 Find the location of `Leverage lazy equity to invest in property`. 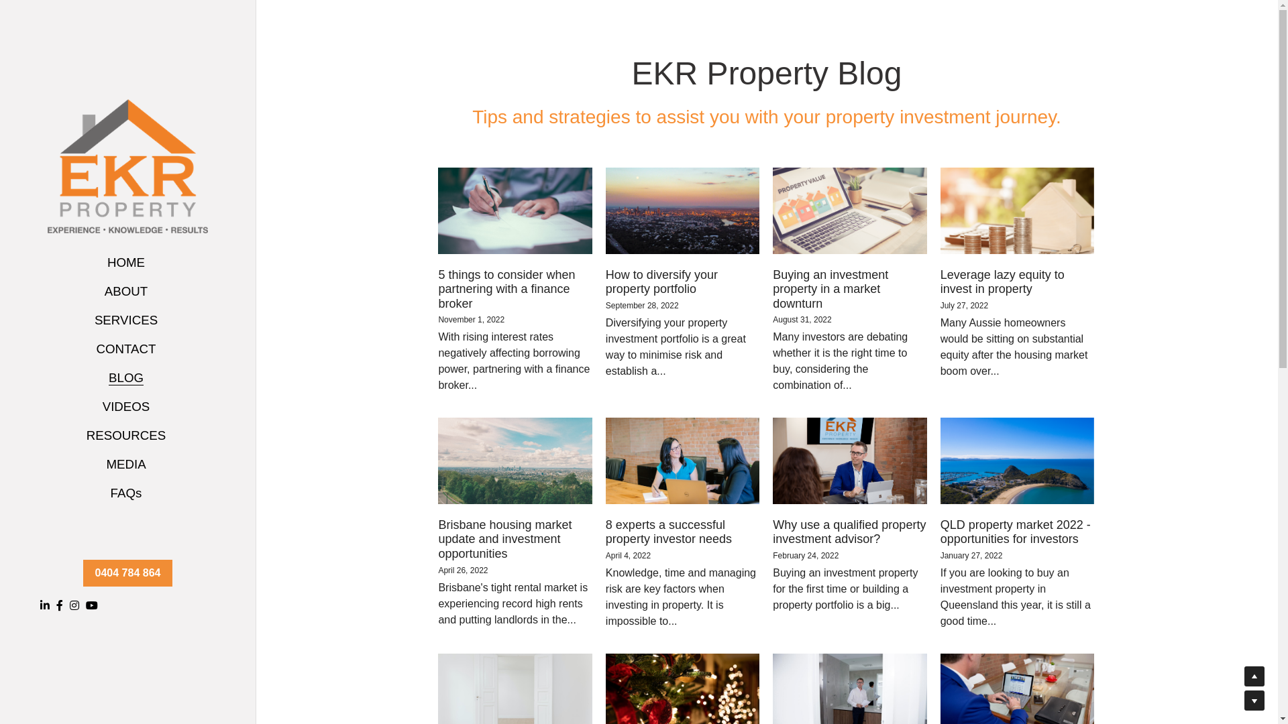

Leverage lazy equity to invest in property is located at coordinates (1002, 282).